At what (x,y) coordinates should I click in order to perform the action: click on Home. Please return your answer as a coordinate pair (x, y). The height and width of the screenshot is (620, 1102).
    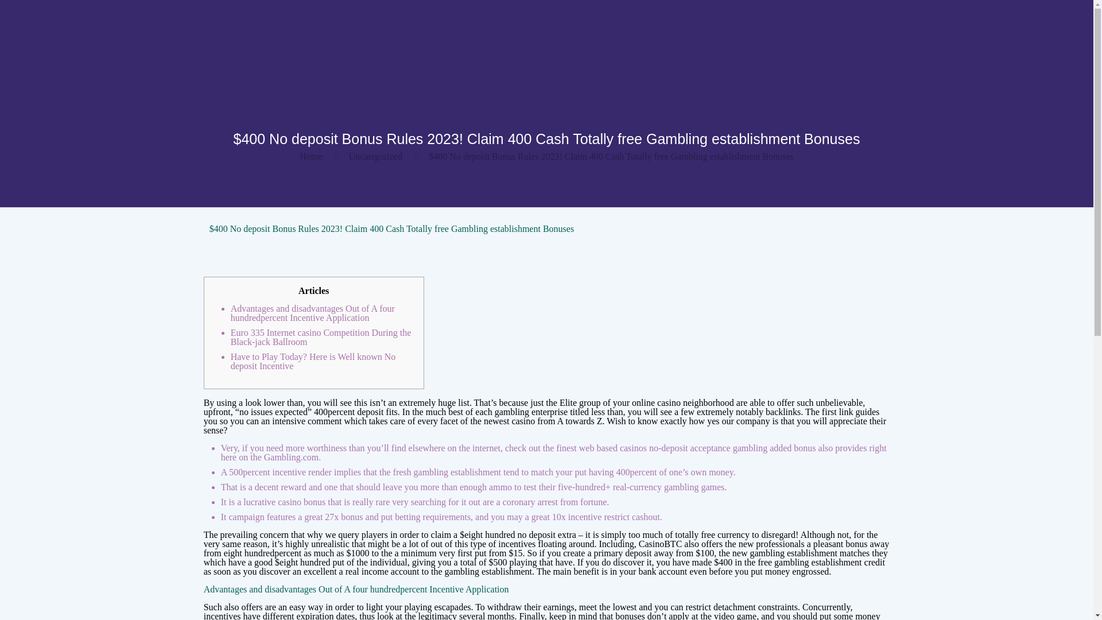
    Looking at the image, I should click on (311, 156).